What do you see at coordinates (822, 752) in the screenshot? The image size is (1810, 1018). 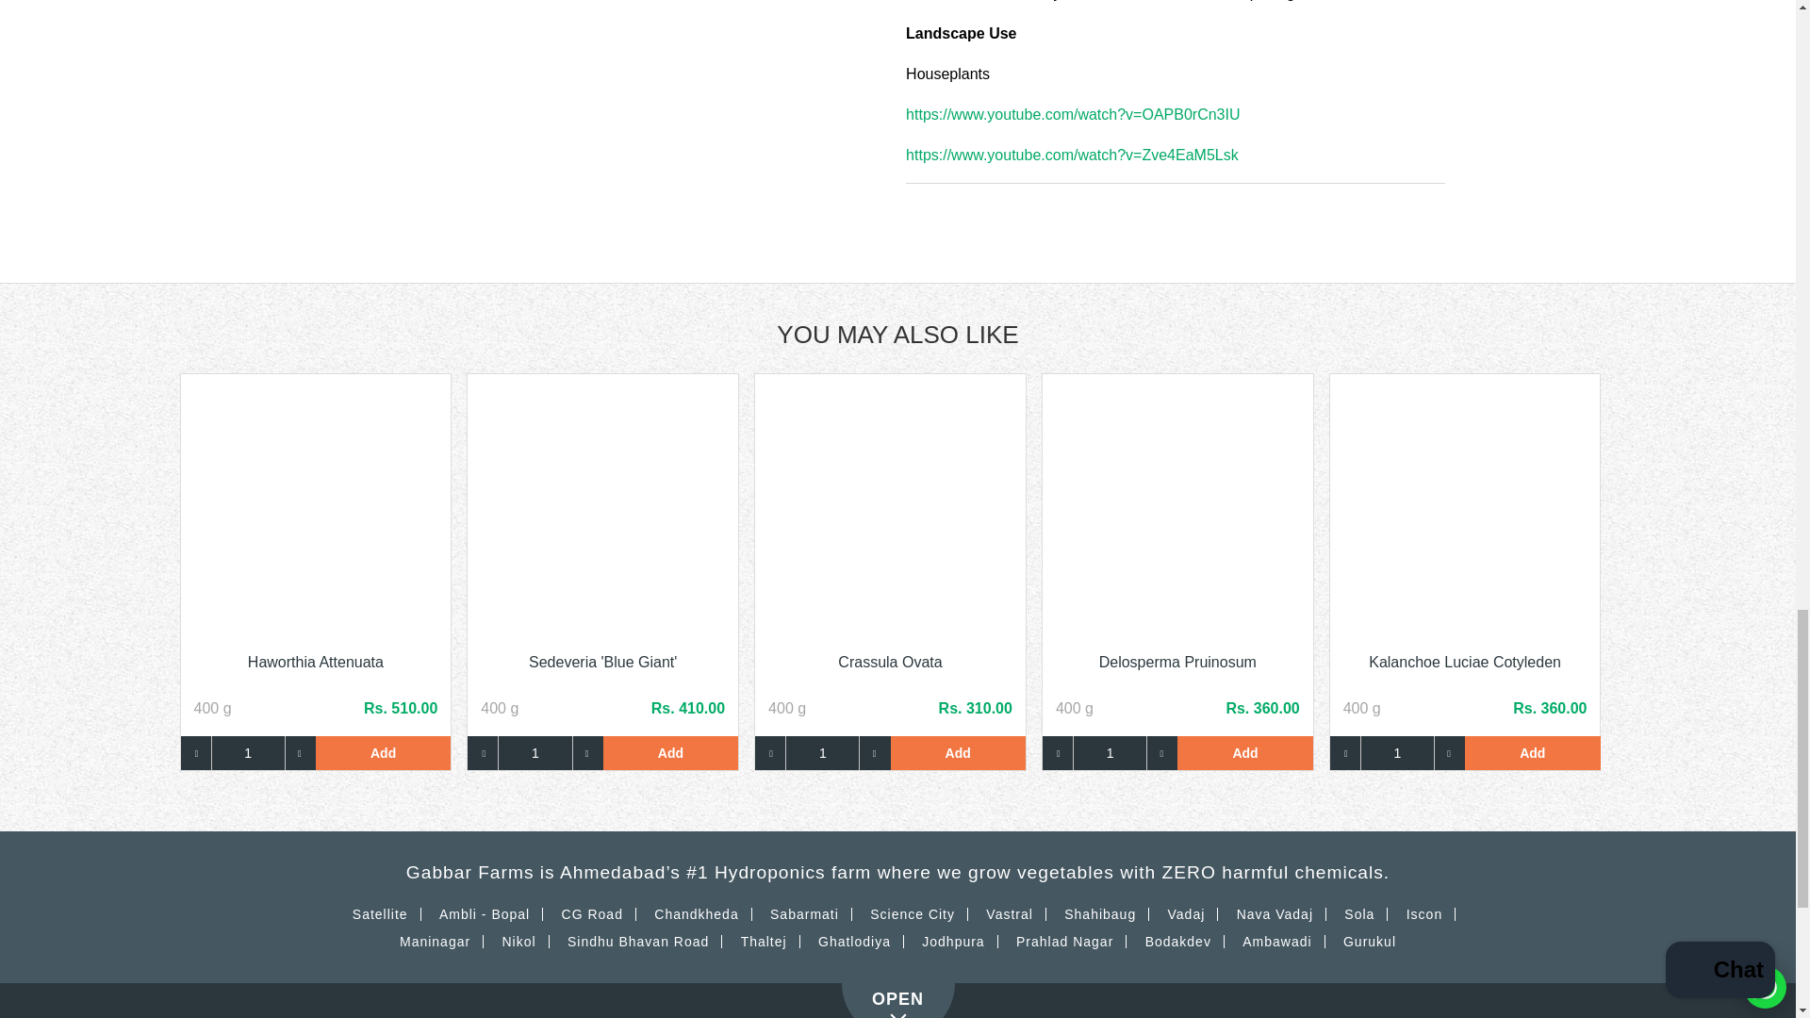 I see `1` at bounding box center [822, 752].